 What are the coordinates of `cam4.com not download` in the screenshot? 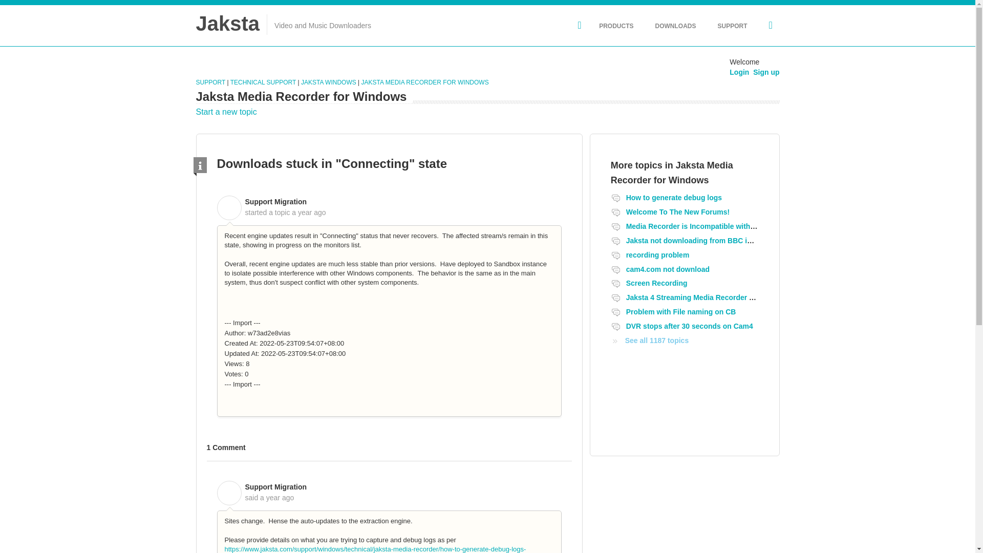 It's located at (668, 269).